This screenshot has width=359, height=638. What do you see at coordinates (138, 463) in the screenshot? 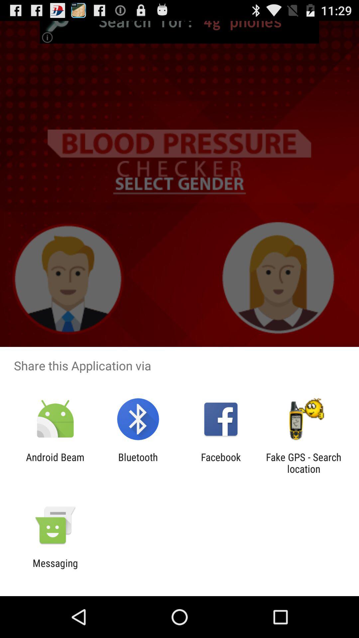
I see `click item to the left of facebook` at bounding box center [138, 463].